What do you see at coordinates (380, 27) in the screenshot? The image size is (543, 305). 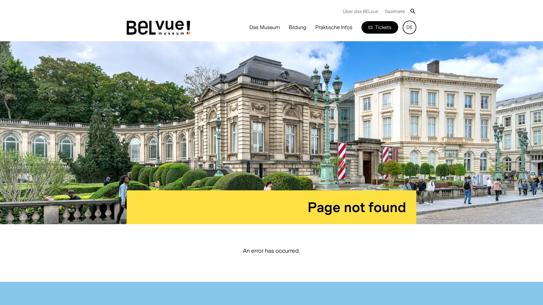 I see `Tickets` at bounding box center [380, 27].